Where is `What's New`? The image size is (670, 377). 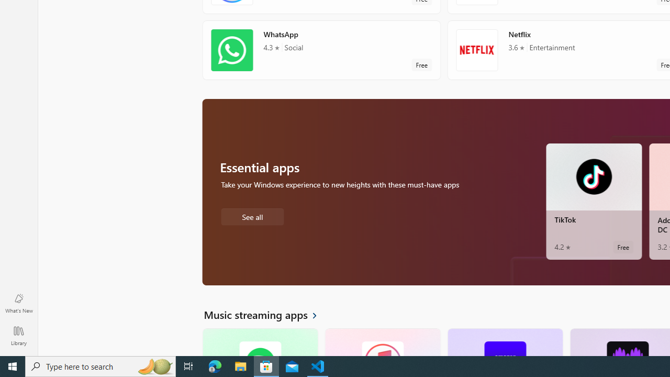
What's New is located at coordinates (19, 303).